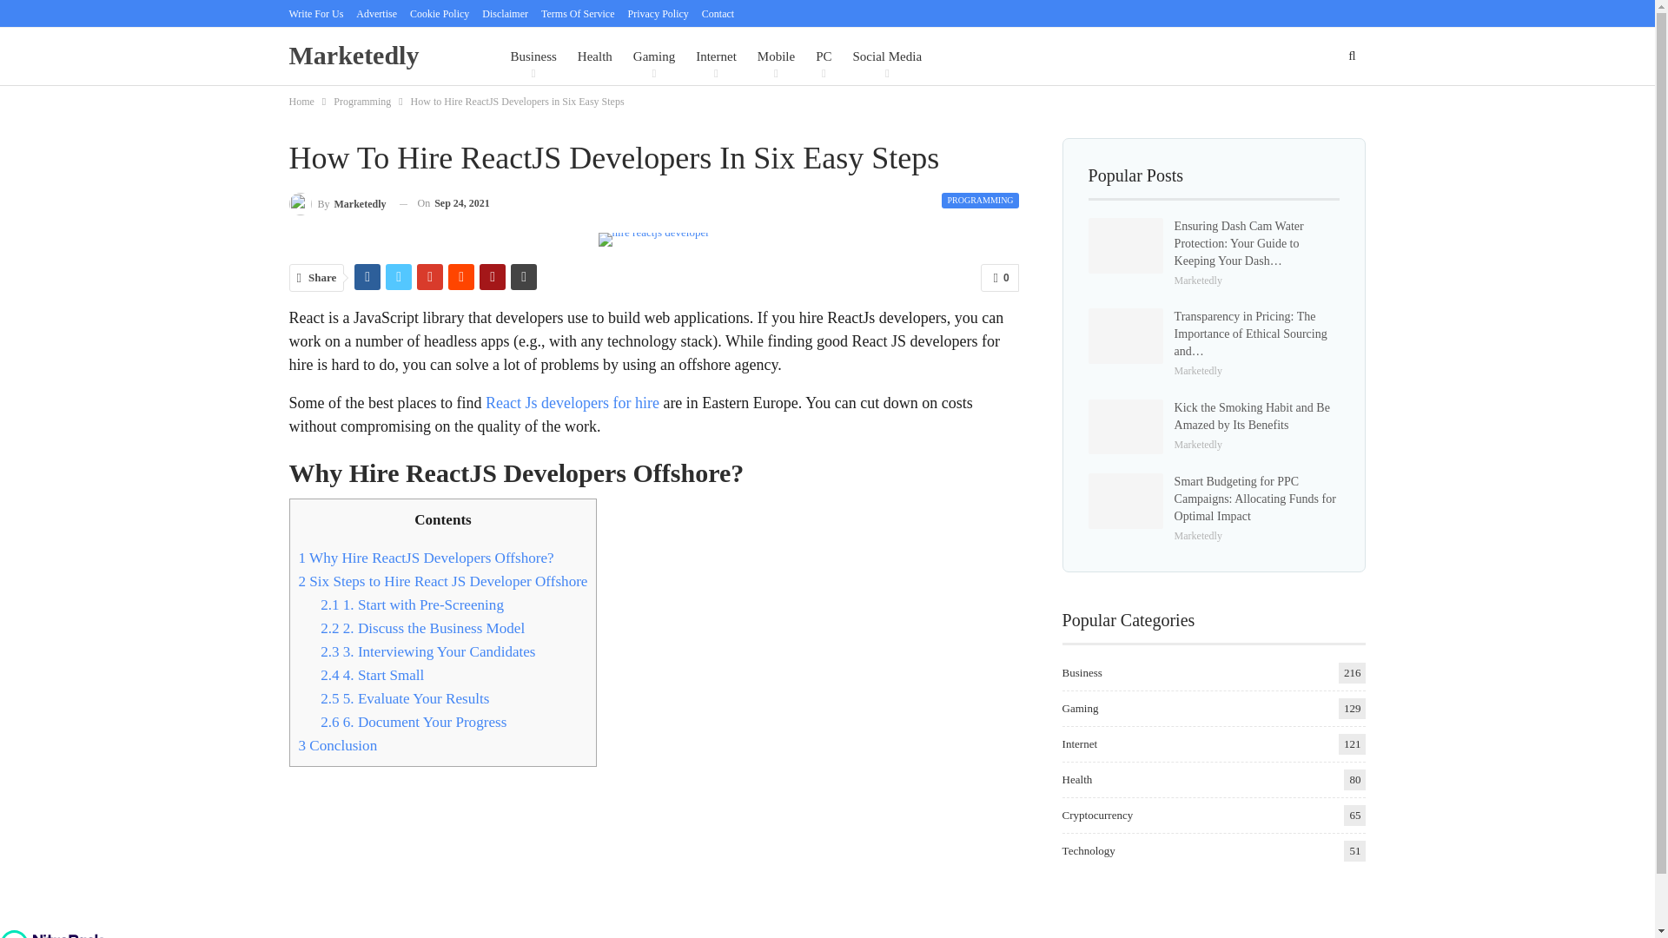 The width and height of the screenshot is (1668, 938). I want to click on Internet, so click(716, 56).